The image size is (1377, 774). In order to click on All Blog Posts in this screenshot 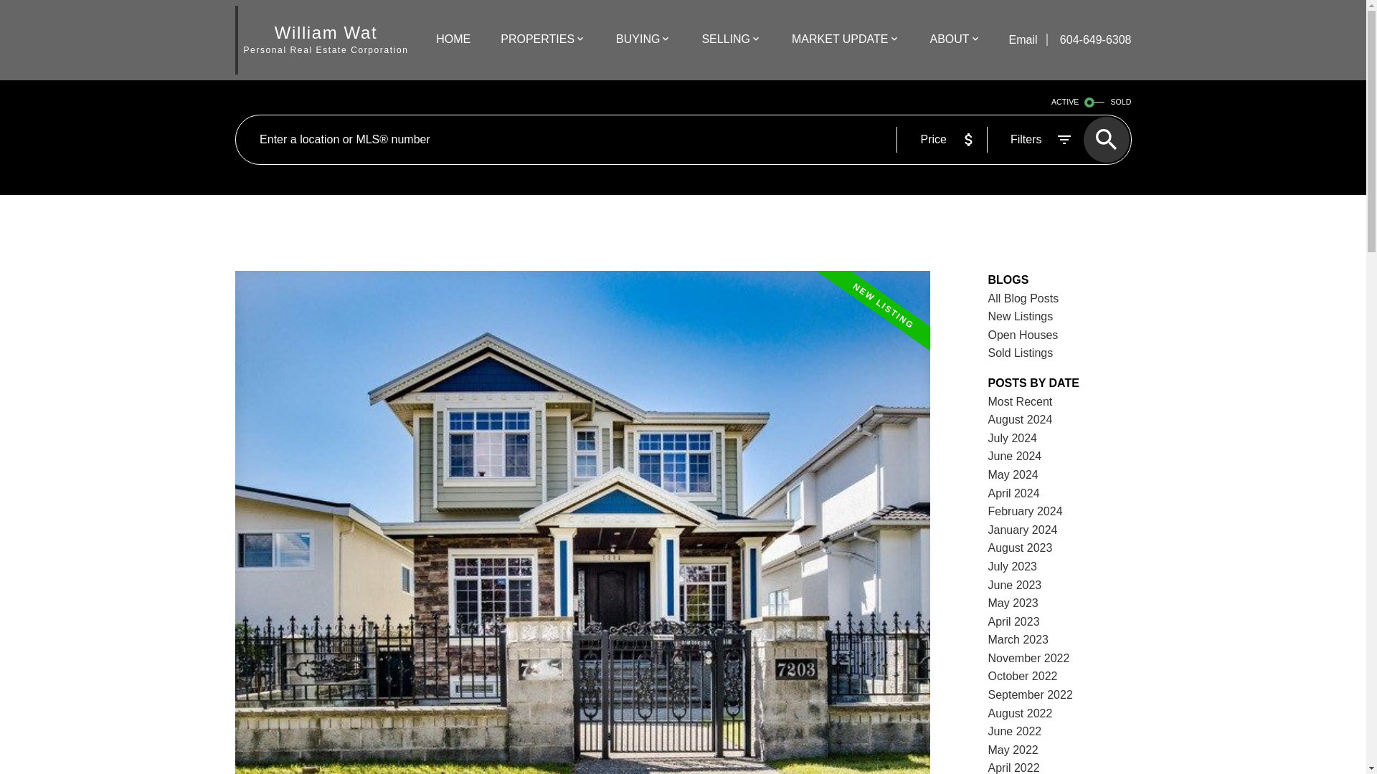, I will do `click(1023, 298)`.